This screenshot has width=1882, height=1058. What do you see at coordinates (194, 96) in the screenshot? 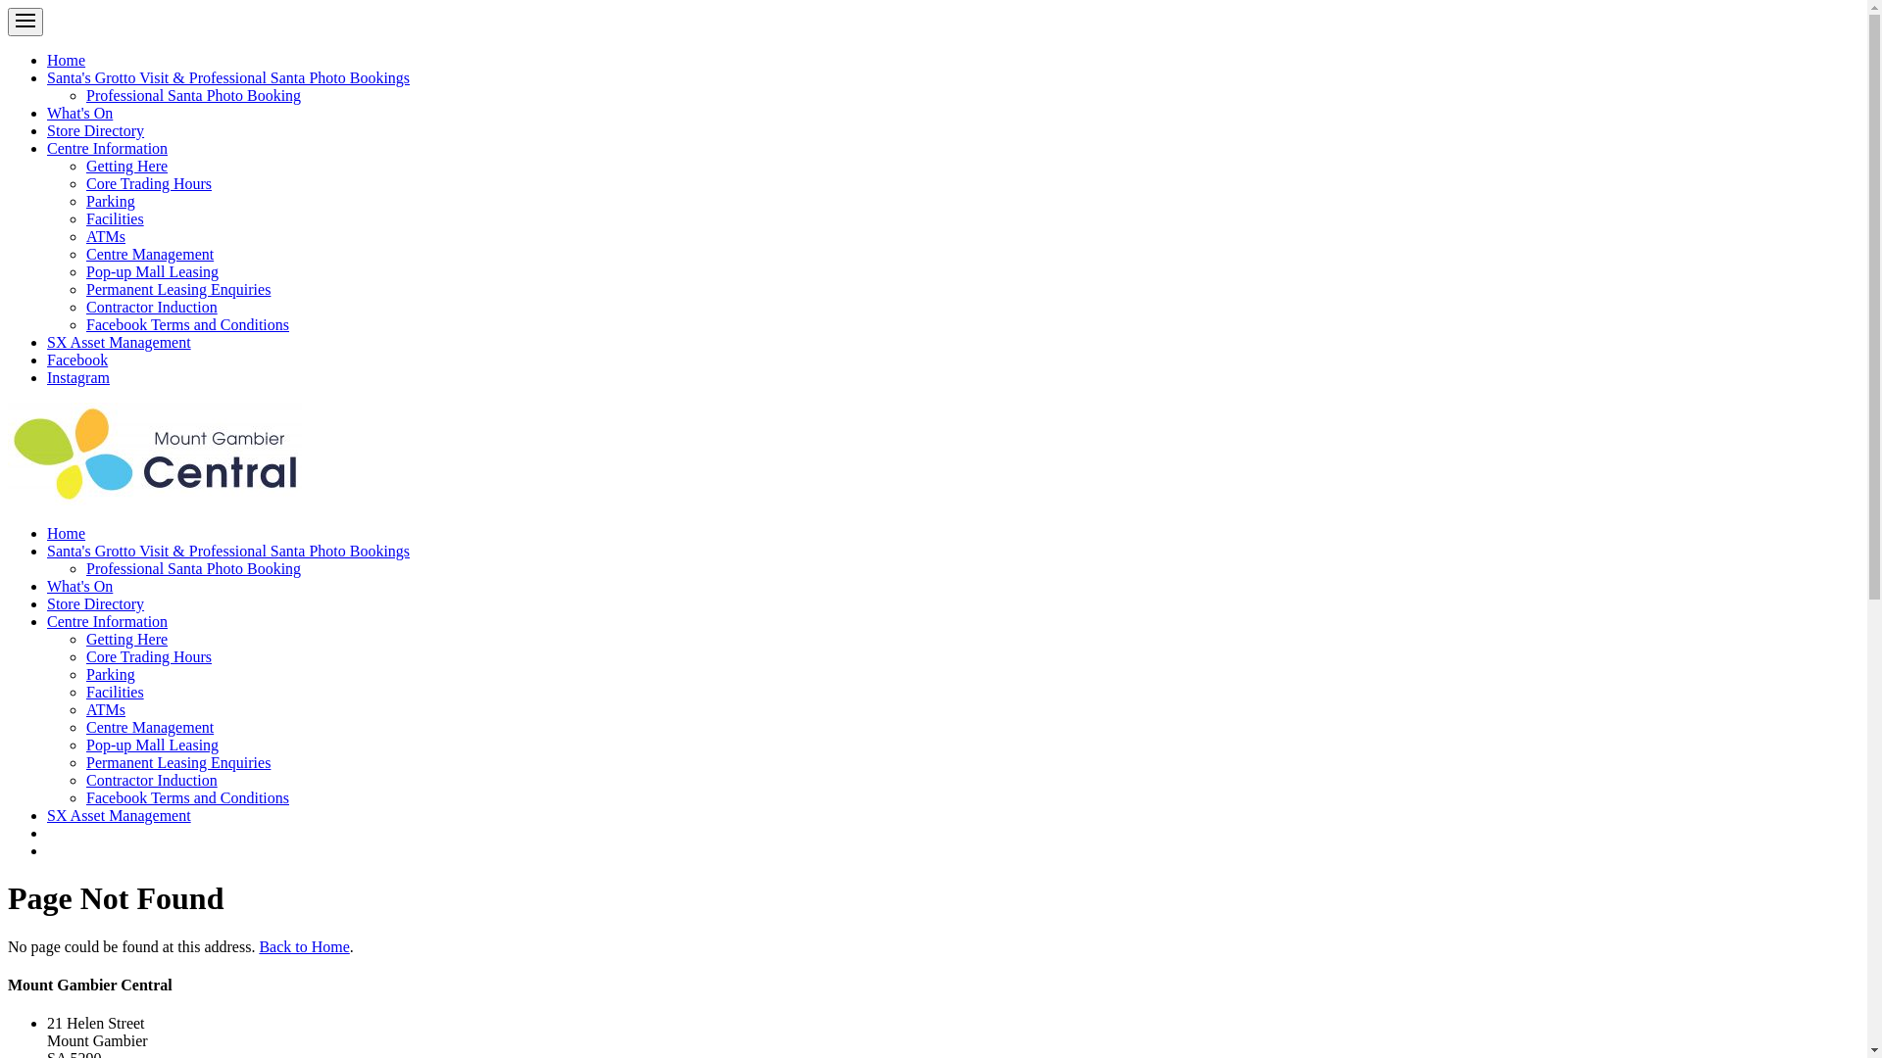
I see `Professional Santa Photo Booking` at bounding box center [194, 96].